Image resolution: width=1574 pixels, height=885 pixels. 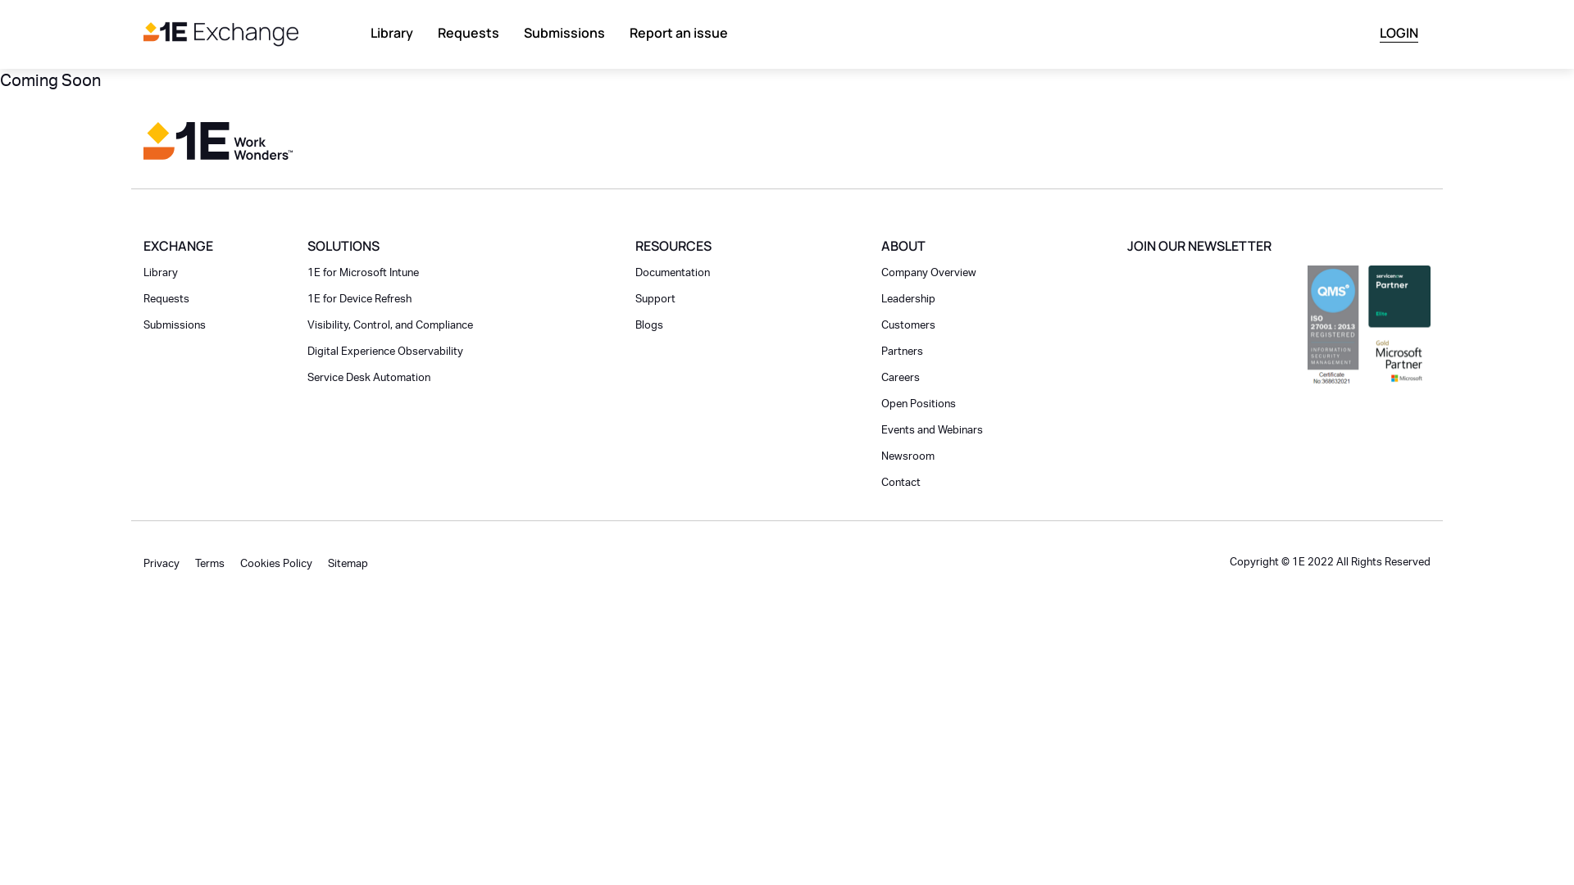 What do you see at coordinates (166, 300) in the screenshot?
I see `Requests` at bounding box center [166, 300].